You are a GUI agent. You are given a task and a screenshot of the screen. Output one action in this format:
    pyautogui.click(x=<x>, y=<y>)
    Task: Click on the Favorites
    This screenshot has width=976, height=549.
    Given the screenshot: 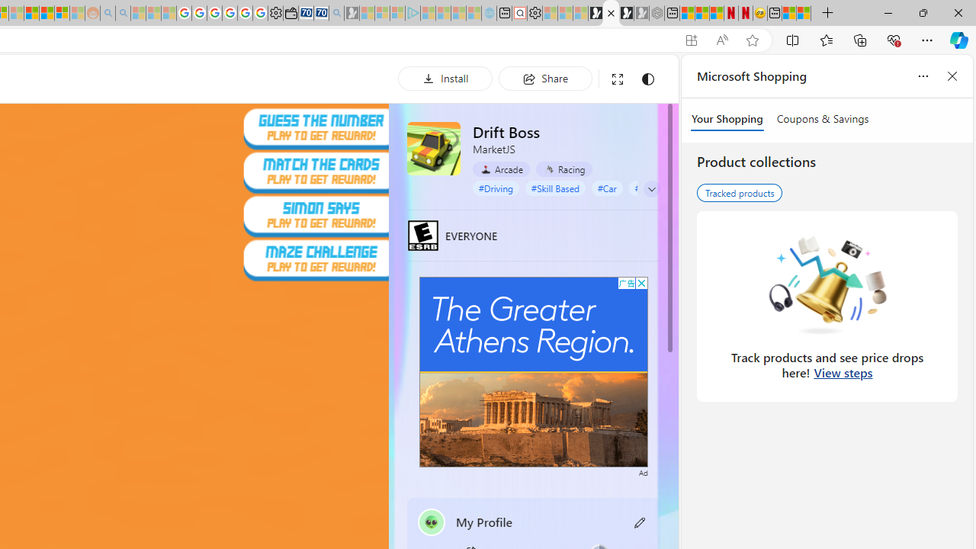 What is the action you would take?
    pyautogui.click(x=826, y=40)
    